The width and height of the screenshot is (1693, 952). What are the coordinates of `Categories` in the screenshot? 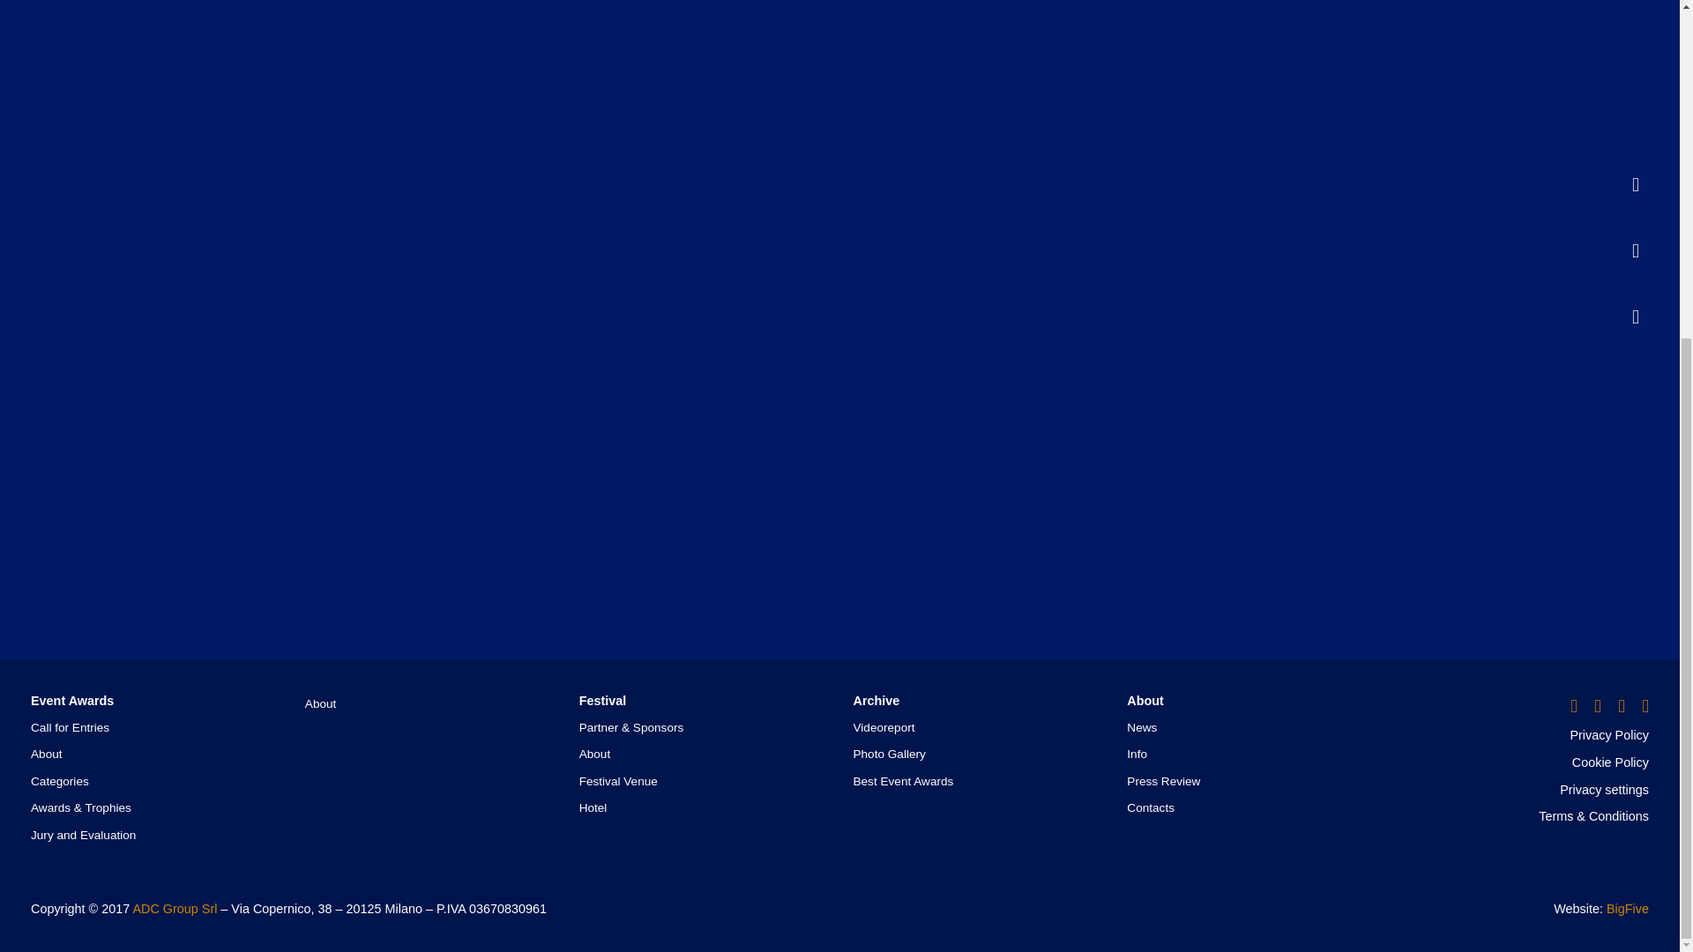 It's located at (60, 781).